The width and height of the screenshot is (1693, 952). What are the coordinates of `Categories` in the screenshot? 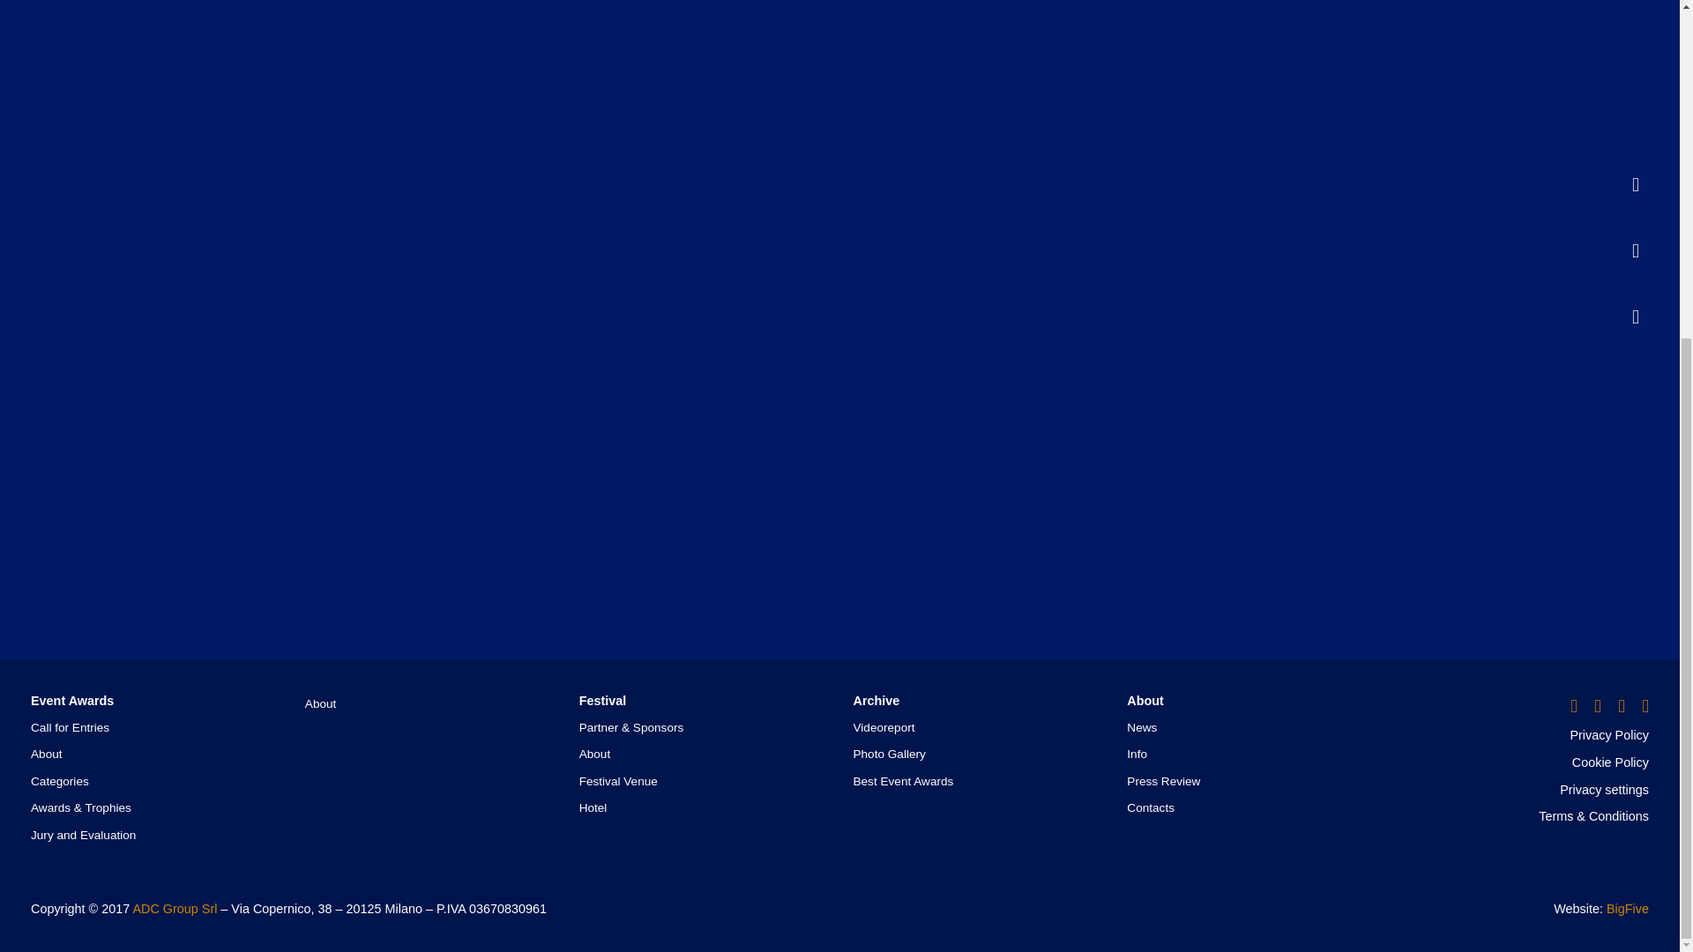 It's located at (60, 781).